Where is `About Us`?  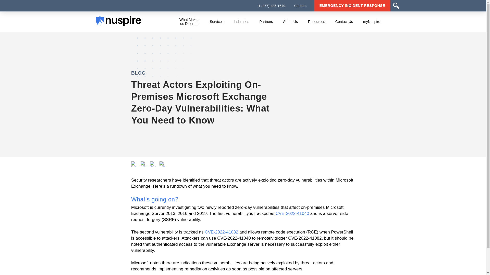 About Us is located at coordinates (290, 22).